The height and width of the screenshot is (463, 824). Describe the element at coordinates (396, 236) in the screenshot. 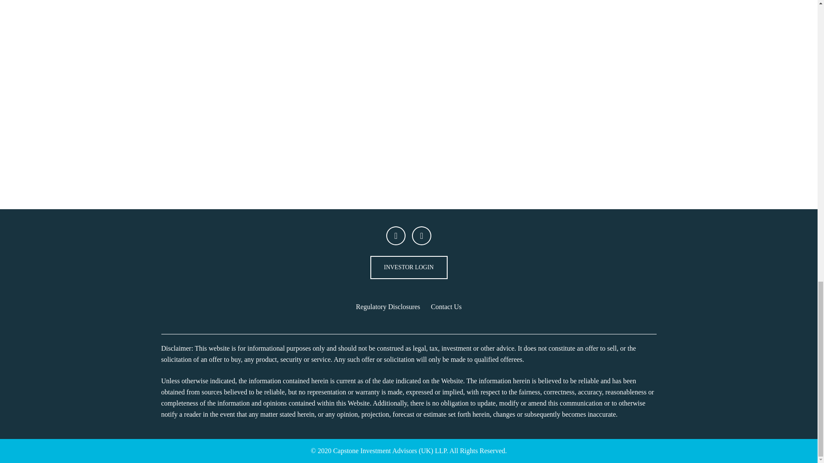

I see `Linkedin` at that location.